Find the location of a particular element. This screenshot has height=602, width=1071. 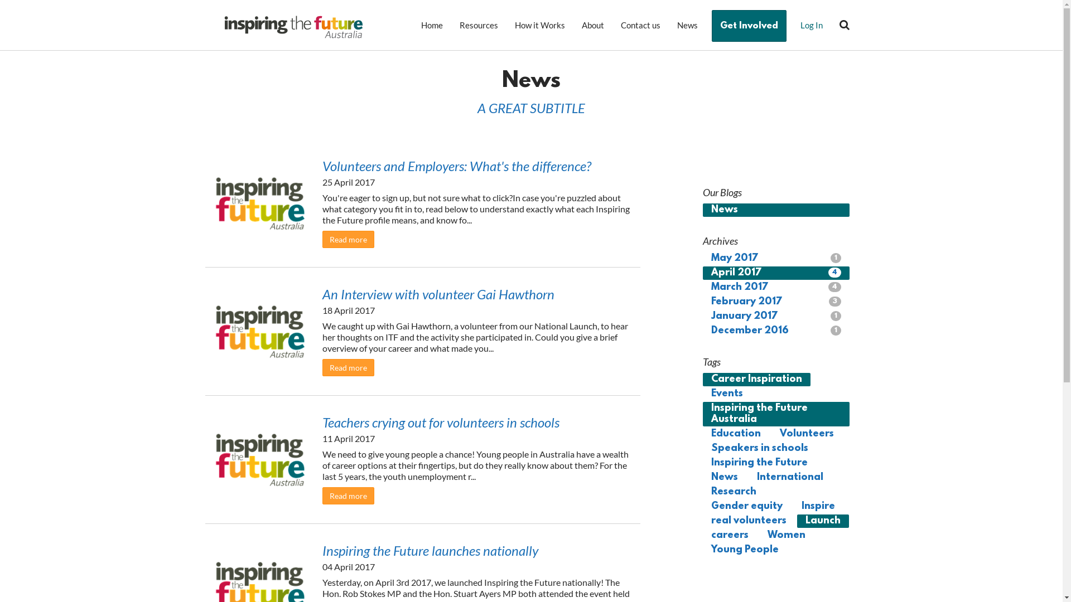

How it Works is located at coordinates (540, 25).